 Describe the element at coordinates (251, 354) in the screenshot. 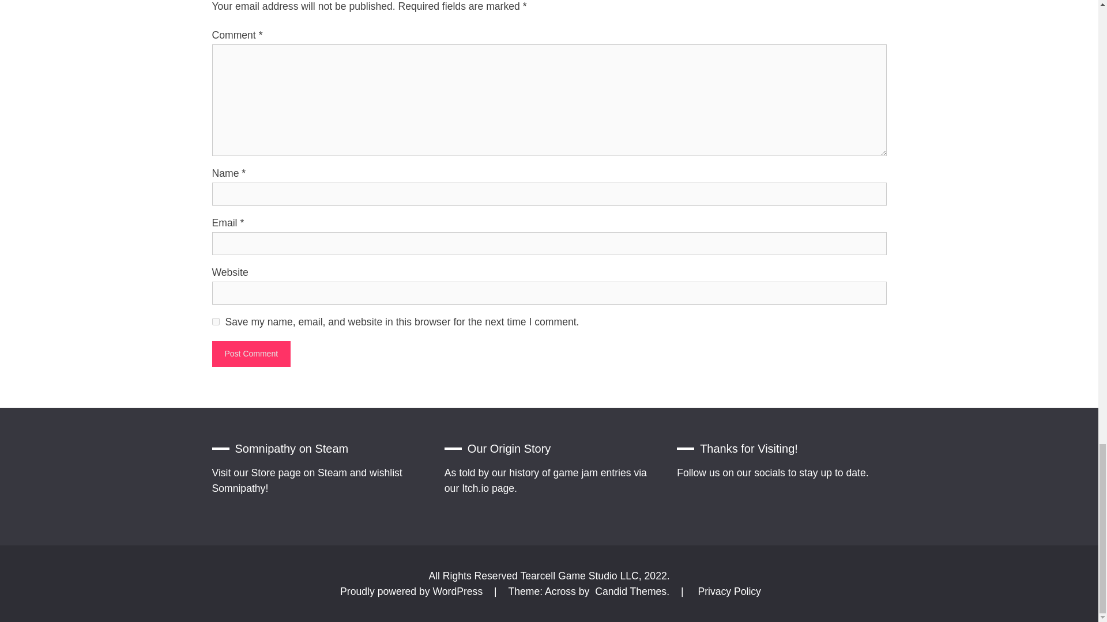

I see `Post Comment` at that location.